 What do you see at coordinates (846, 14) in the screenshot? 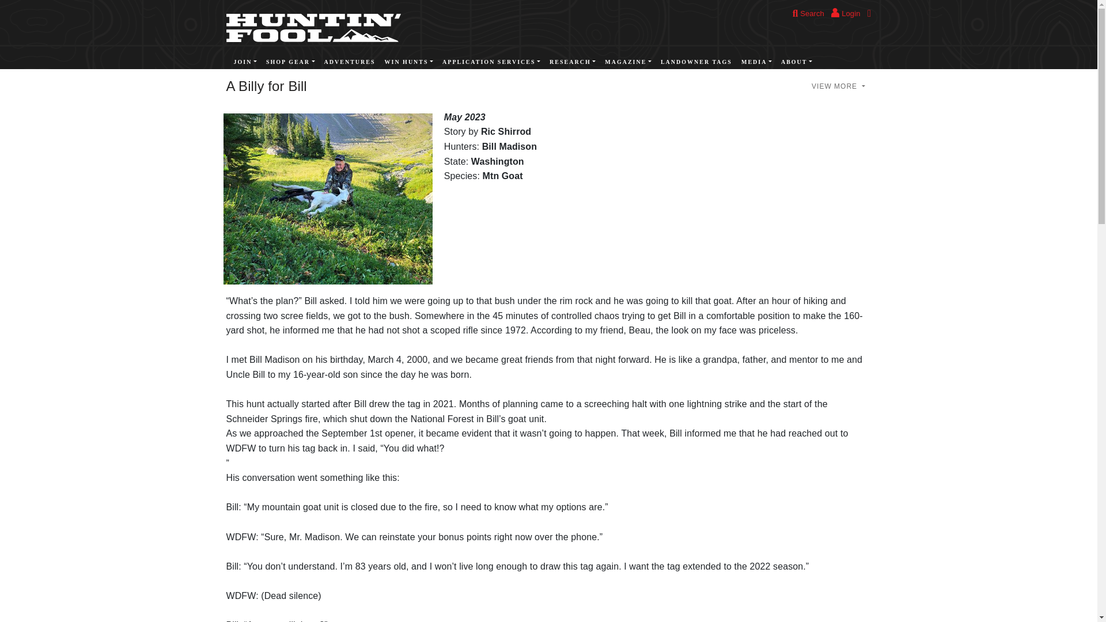
I see `Login` at bounding box center [846, 14].